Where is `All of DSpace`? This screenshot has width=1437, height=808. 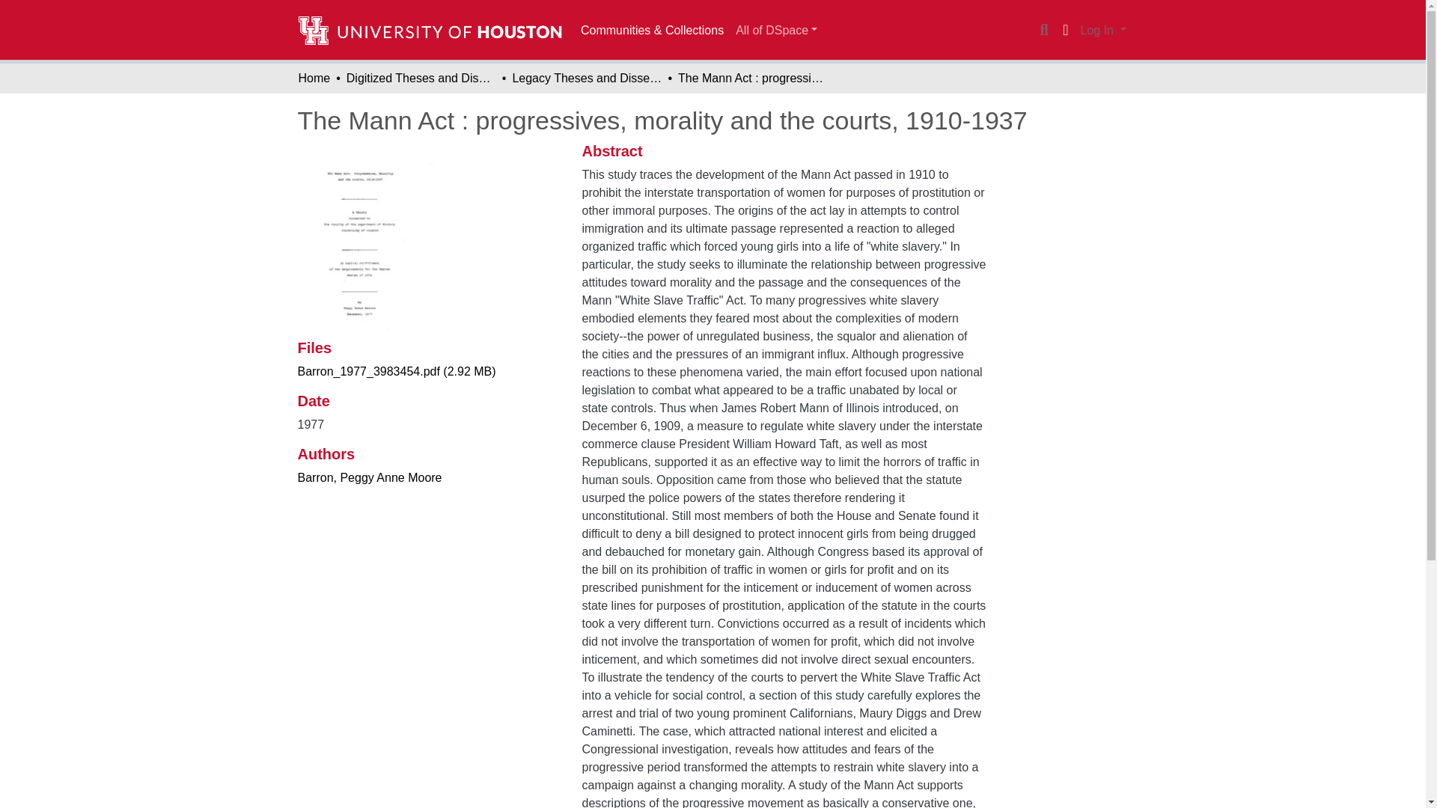 All of DSpace is located at coordinates (777, 30).